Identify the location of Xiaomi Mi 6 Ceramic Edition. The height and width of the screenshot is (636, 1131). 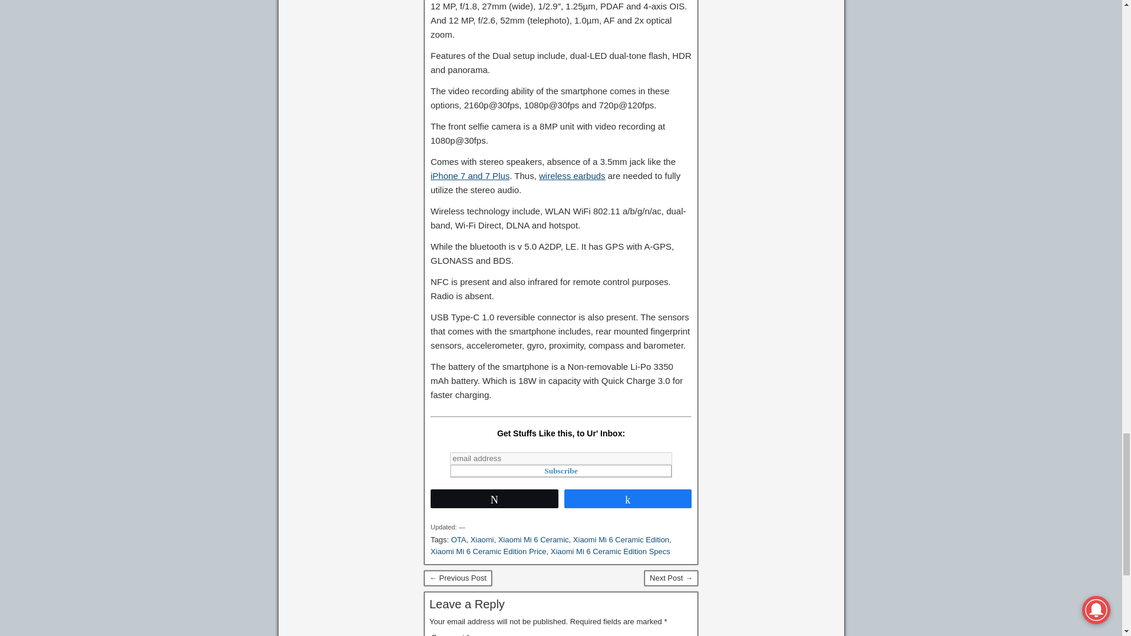
(621, 539).